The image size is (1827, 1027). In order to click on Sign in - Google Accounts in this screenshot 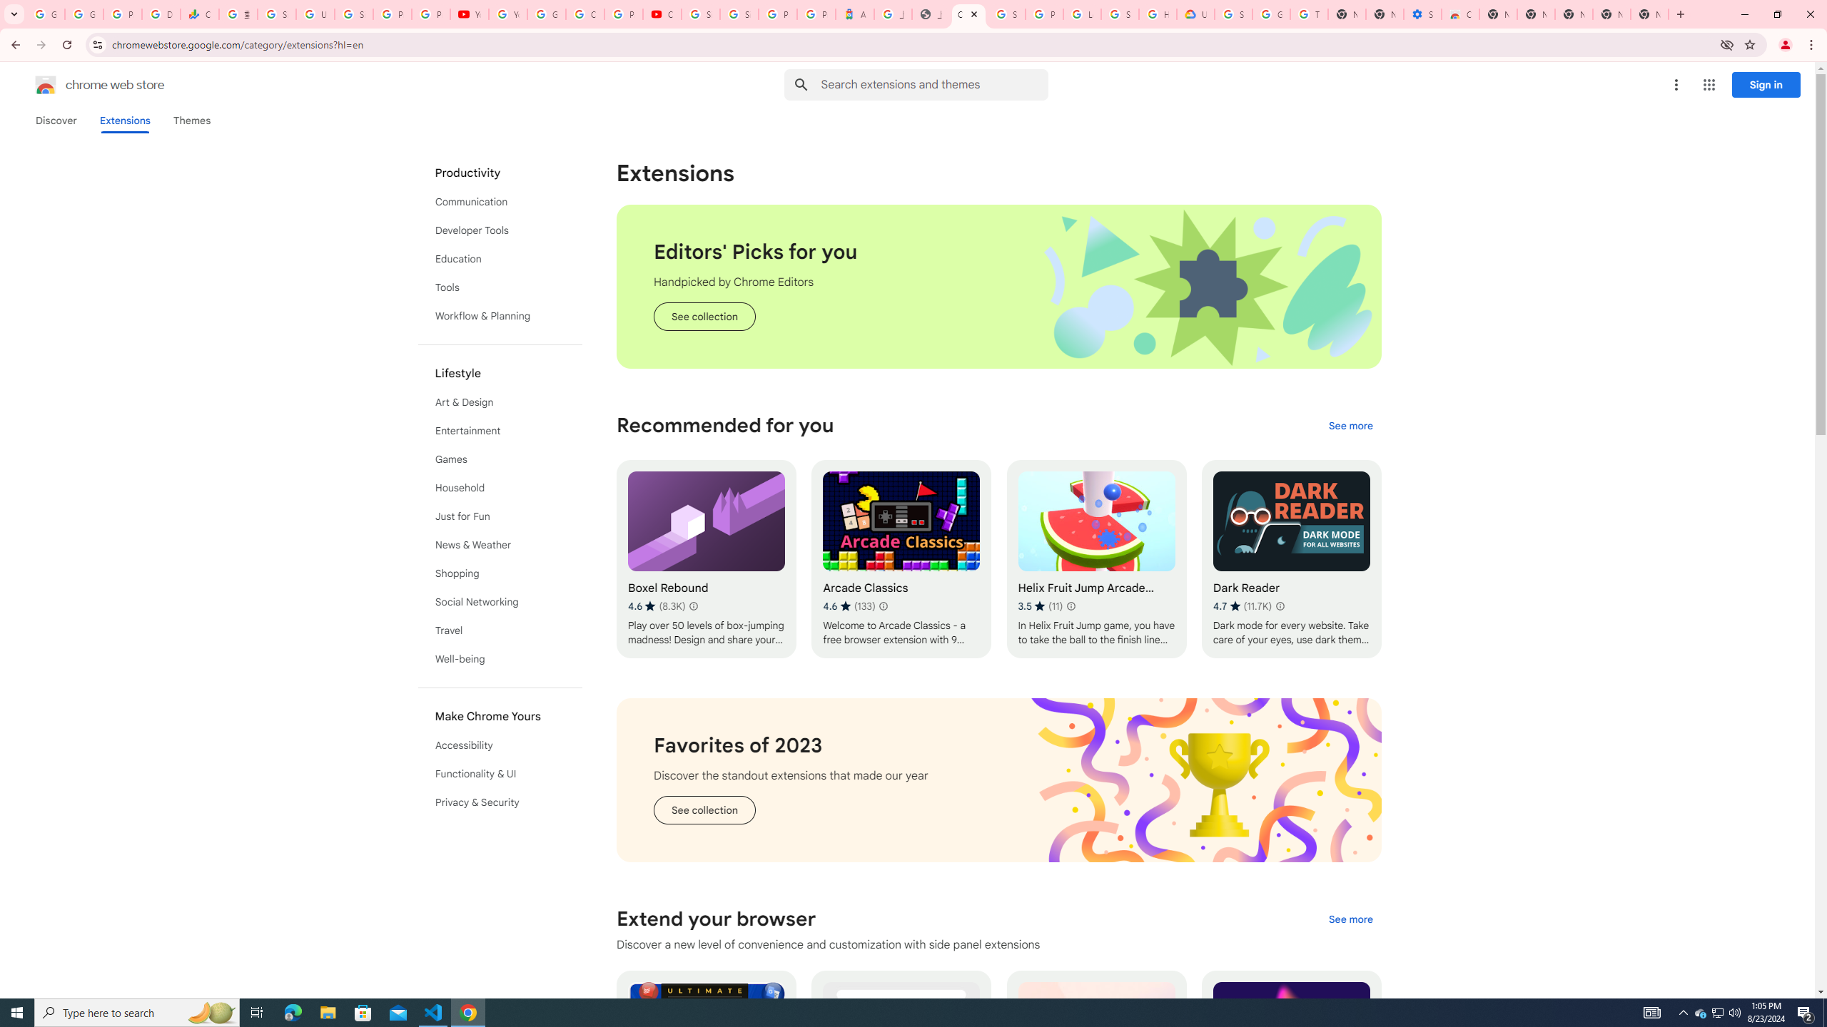, I will do `click(277, 14)`.